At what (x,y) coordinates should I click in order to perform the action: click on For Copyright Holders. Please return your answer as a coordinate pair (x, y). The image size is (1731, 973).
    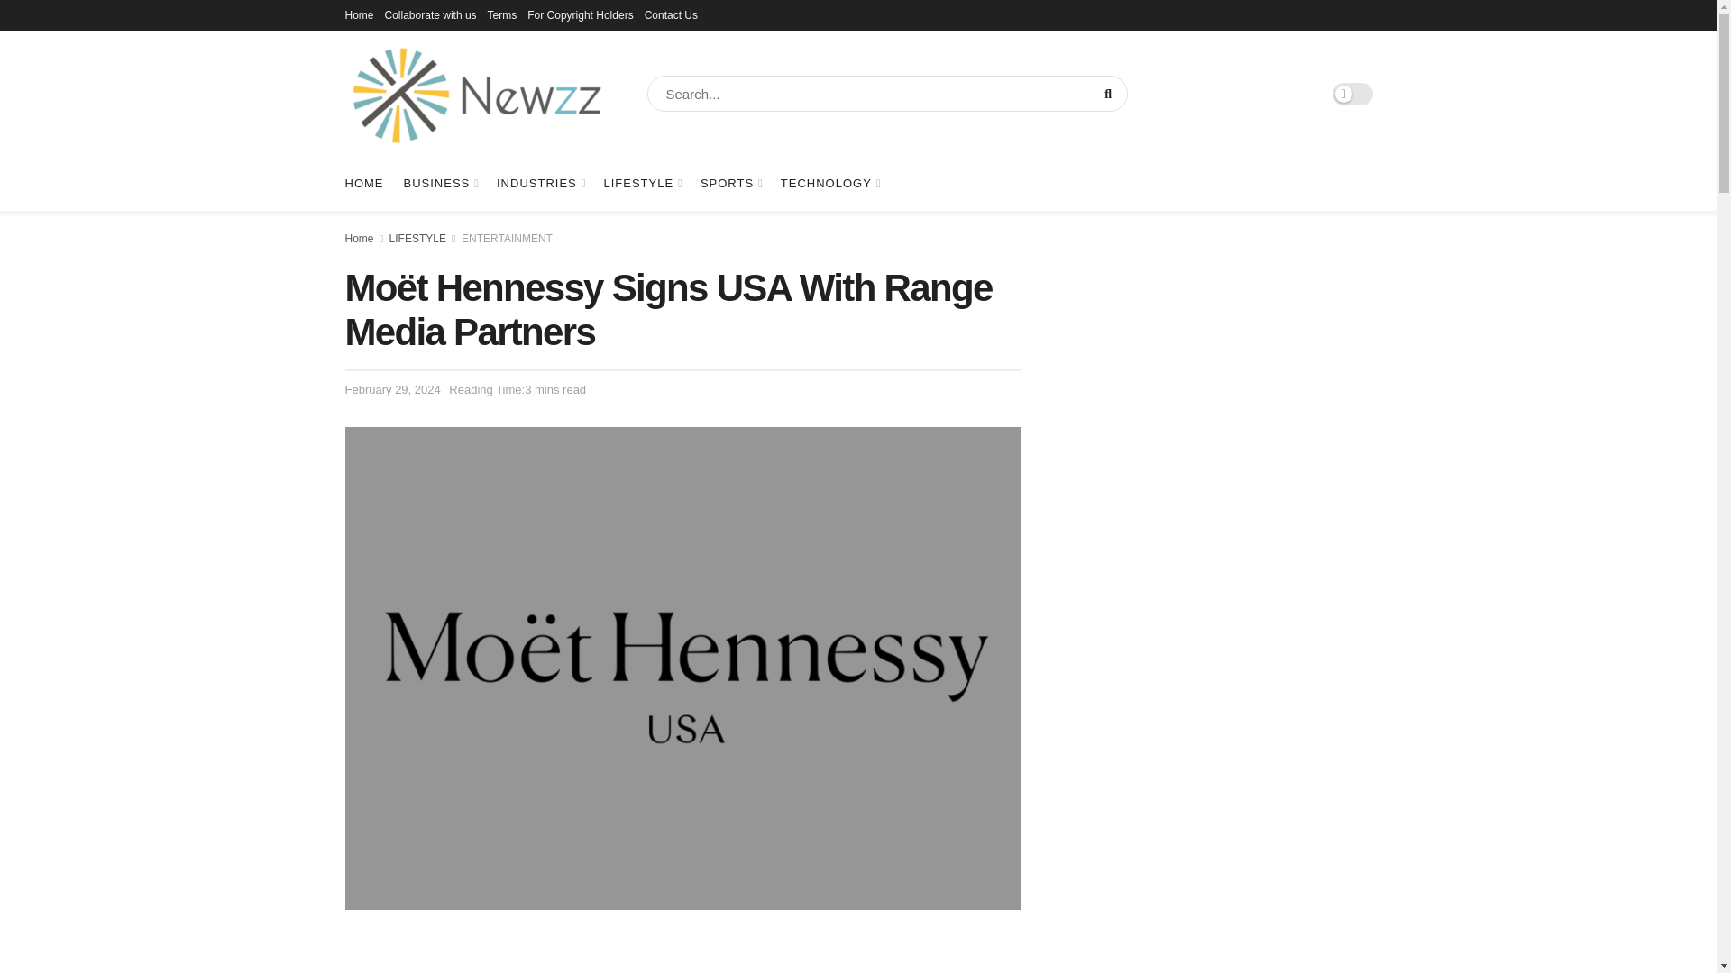
    Looking at the image, I should click on (581, 14).